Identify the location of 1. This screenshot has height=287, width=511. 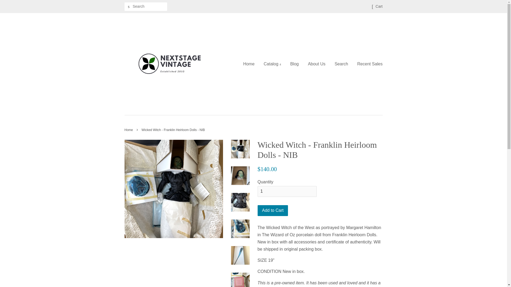
(287, 191).